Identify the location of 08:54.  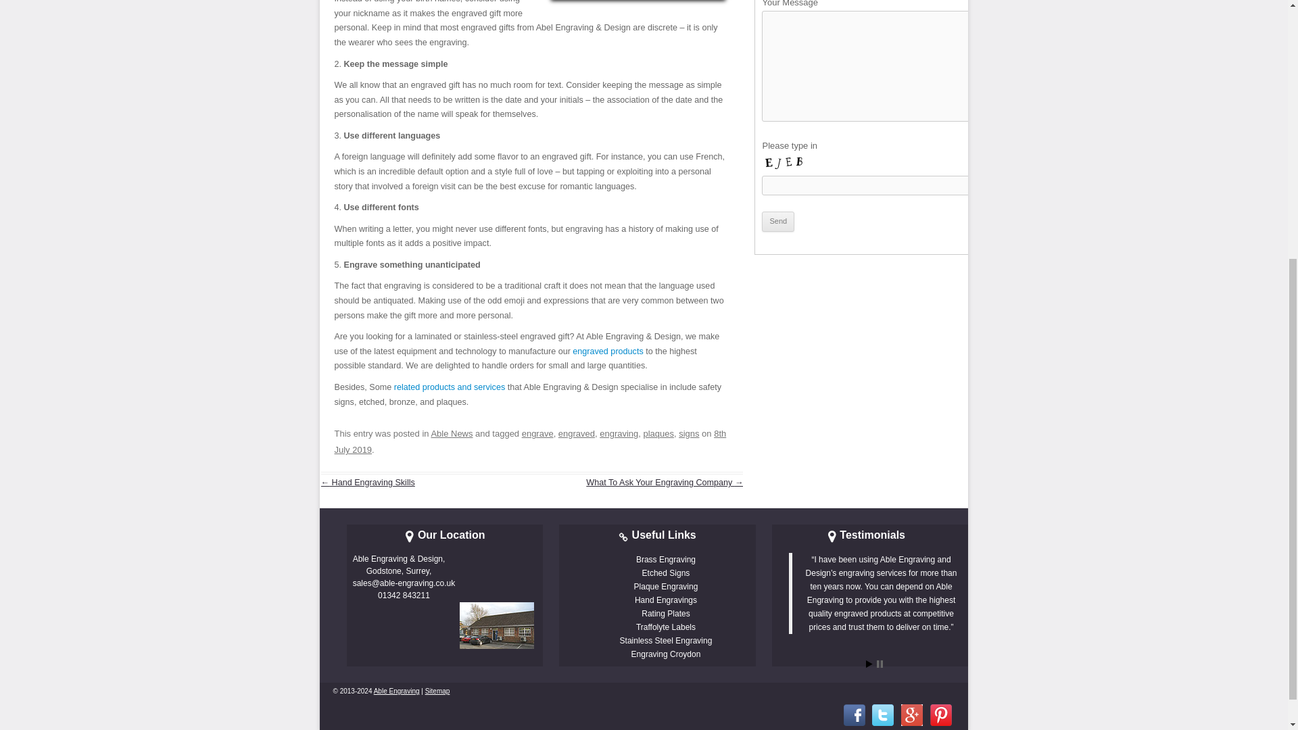
(529, 441).